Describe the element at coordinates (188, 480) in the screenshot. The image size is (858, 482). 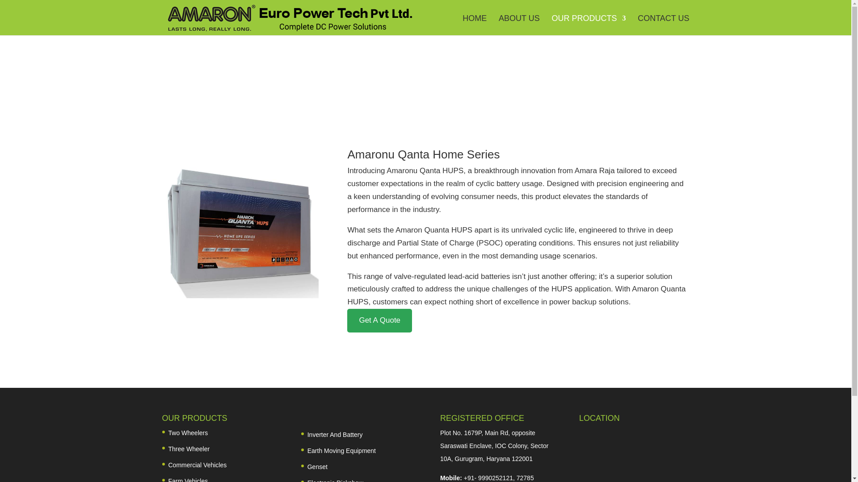
I see `Farm Vehicles` at that location.